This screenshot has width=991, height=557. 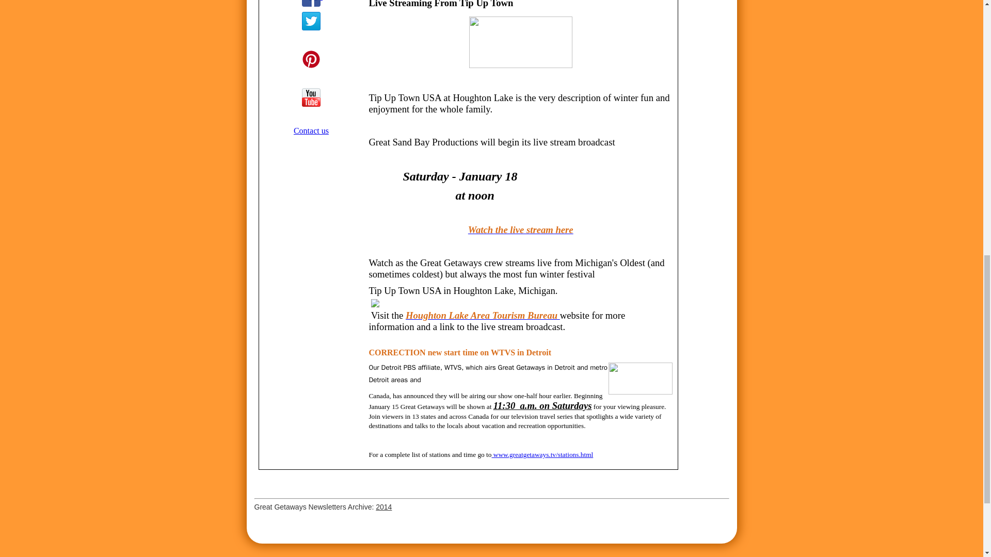 What do you see at coordinates (383, 507) in the screenshot?
I see `2014` at bounding box center [383, 507].